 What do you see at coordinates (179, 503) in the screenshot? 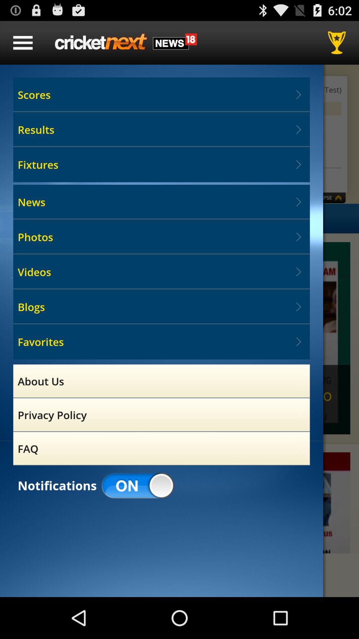
I see `click on the notification` at bounding box center [179, 503].